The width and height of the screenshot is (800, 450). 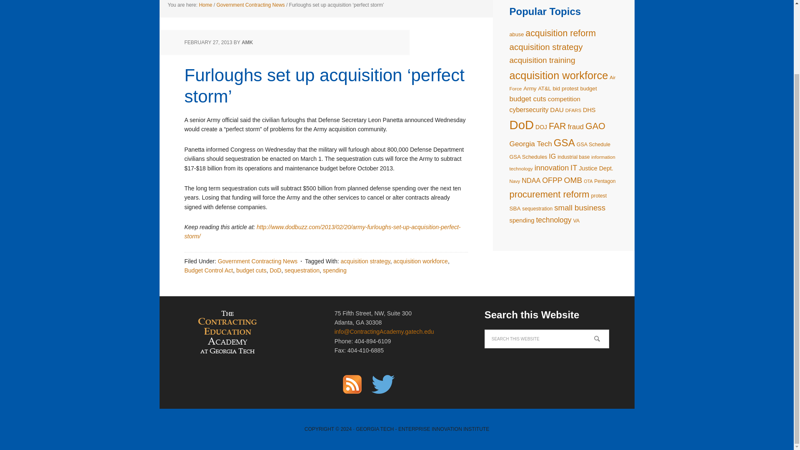 What do you see at coordinates (565, 88) in the screenshot?
I see `bid protest` at bounding box center [565, 88].